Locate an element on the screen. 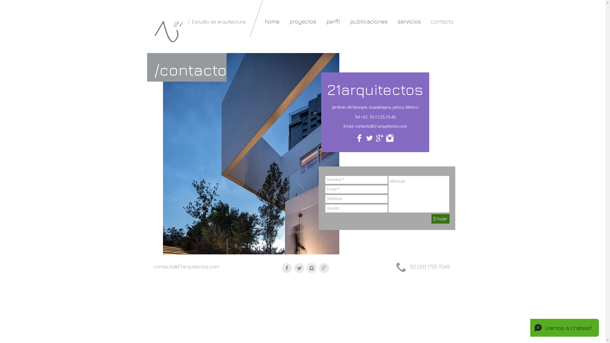 Image resolution: width=610 pixels, height=343 pixels. home is located at coordinates (272, 22).